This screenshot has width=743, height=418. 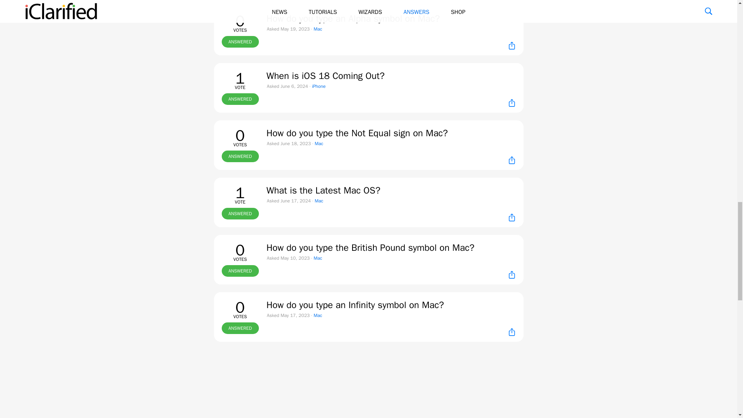 What do you see at coordinates (318, 86) in the screenshot?
I see `iPhone` at bounding box center [318, 86].